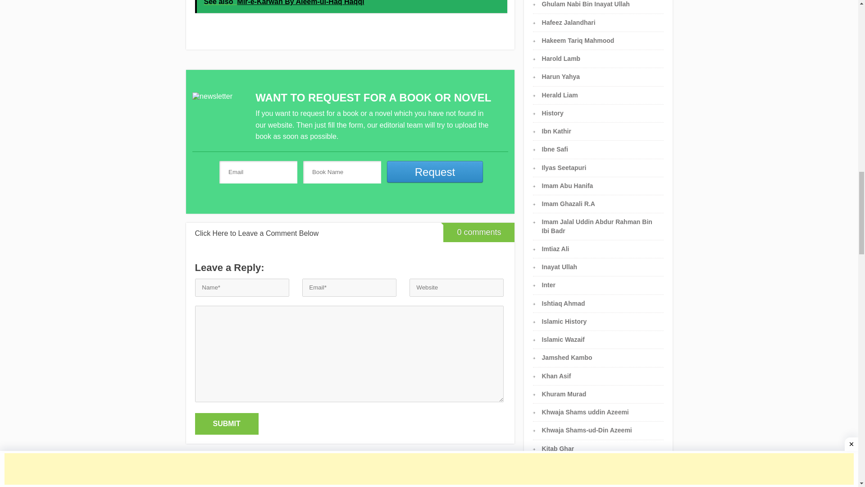  I want to click on See also  Mir-e-Karwan By Aleem-ul-Haq Haqqi, so click(351, 6).